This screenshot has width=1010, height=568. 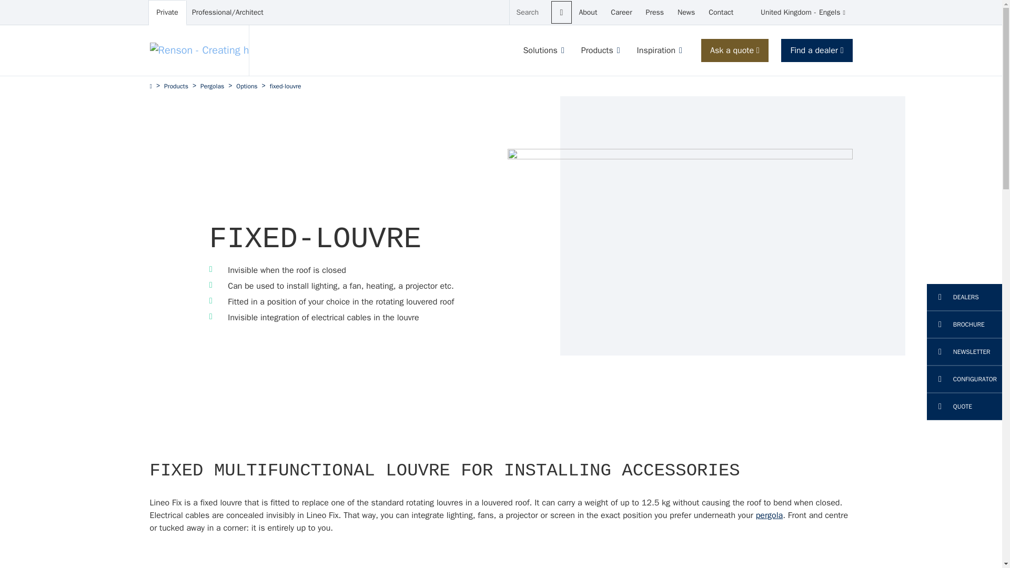 What do you see at coordinates (796, 13) in the screenshot?
I see `About` at bounding box center [796, 13].